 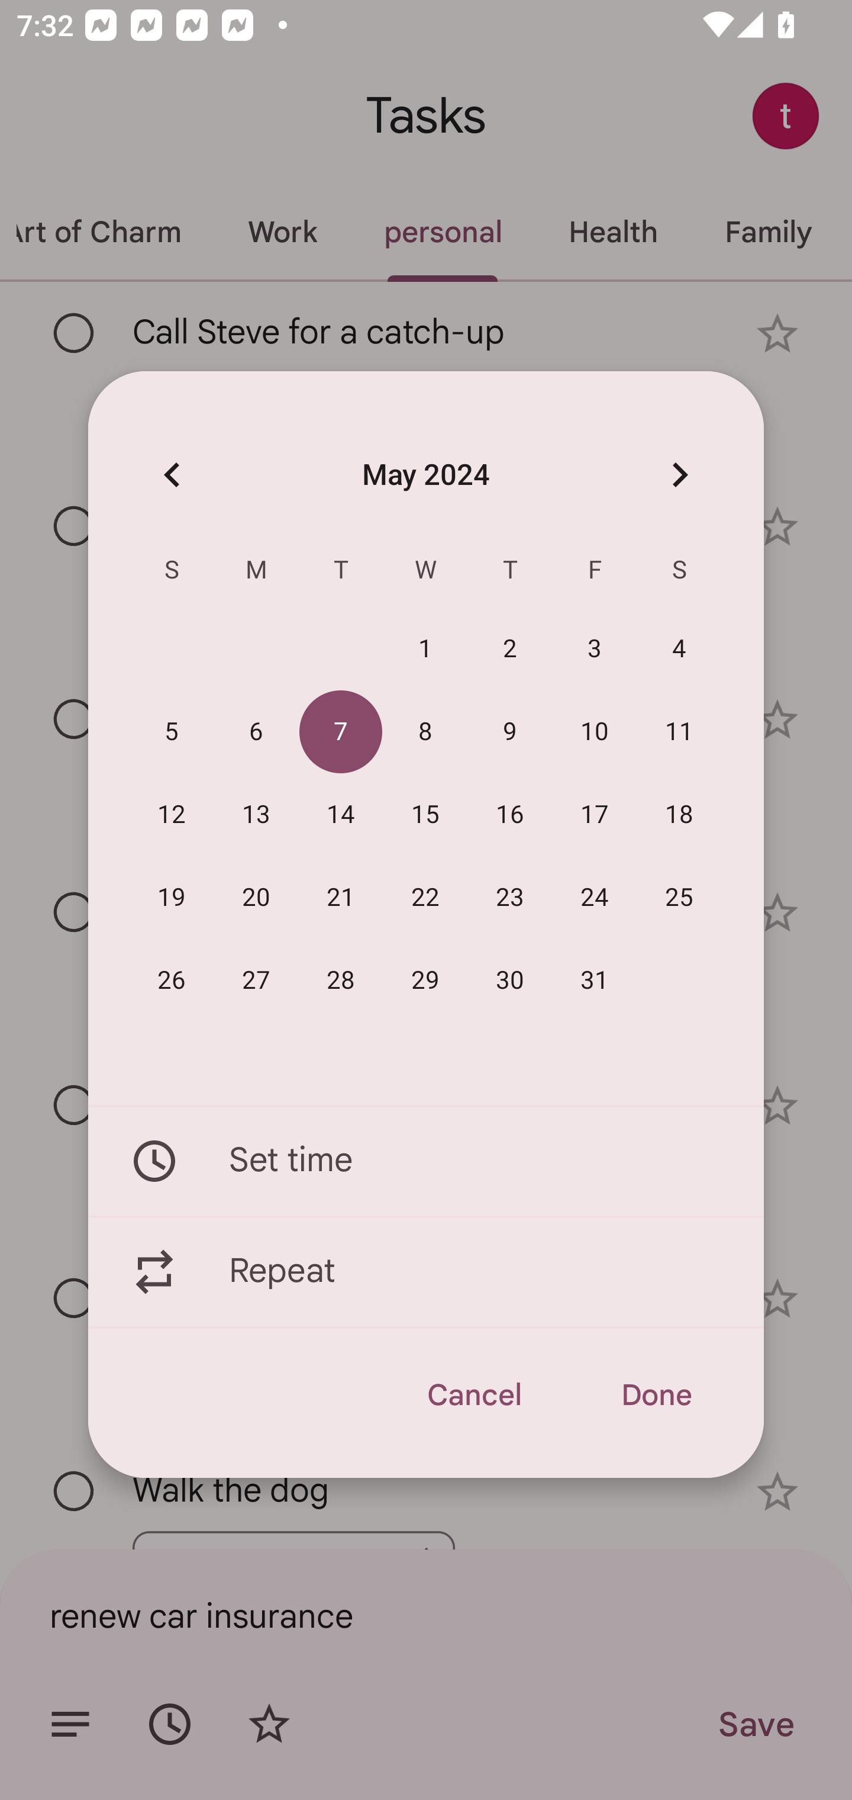 What do you see at coordinates (341, 815) in the screenshot?
I see `14 14 May 2024` at bounding box center [341, 815].